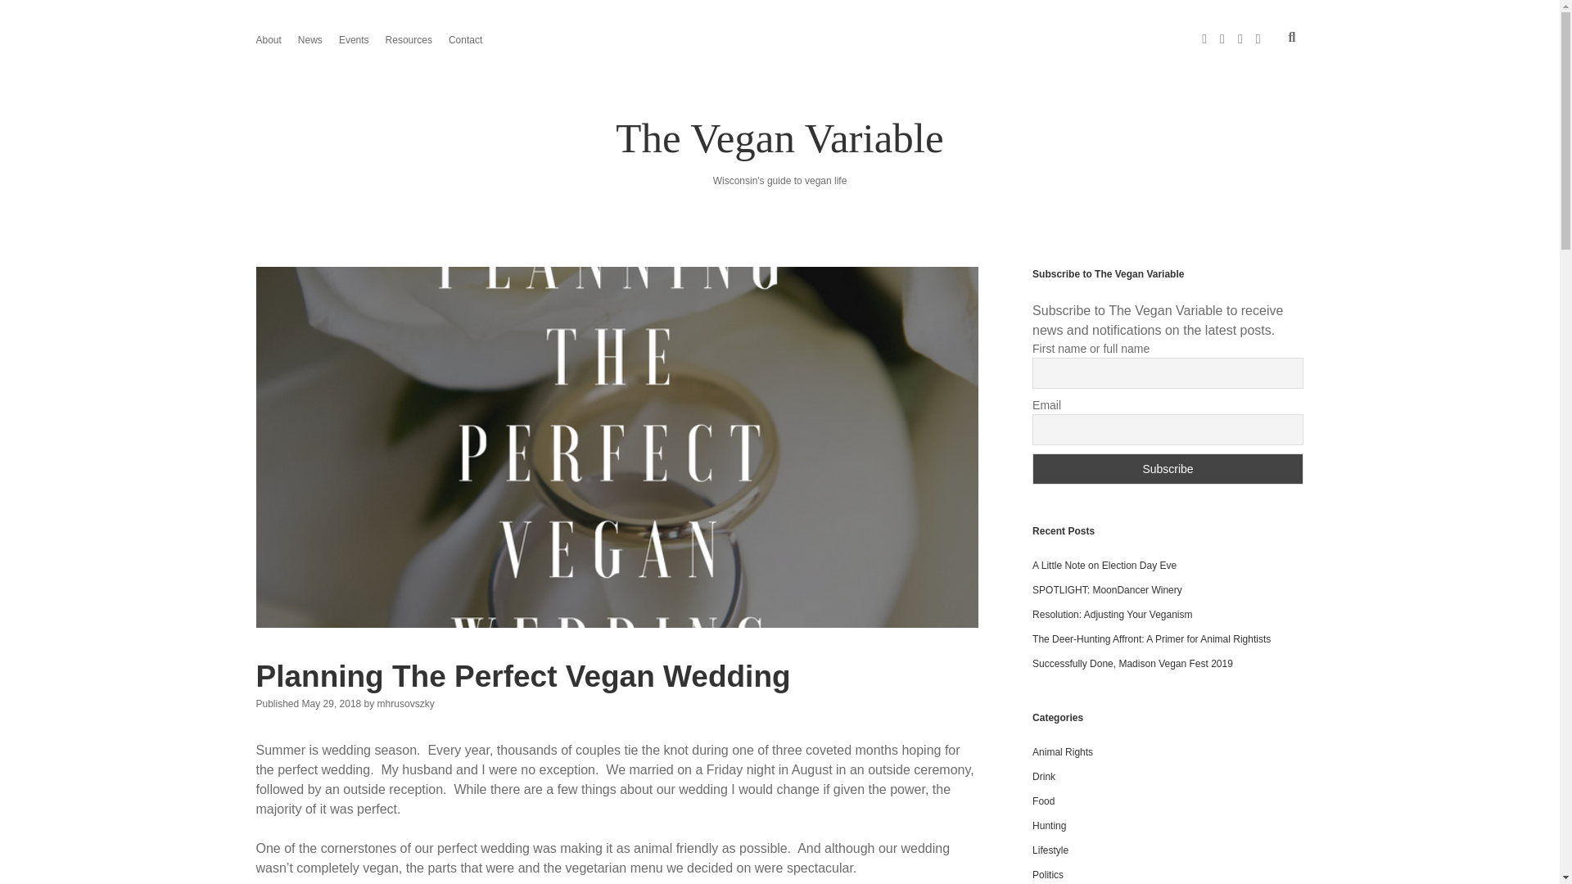 The image size is (1572, 884). What do you see at coordinates (1151, 639) in the screenshot?
I see `The Deer-Hunting Affront: A Primer for Animal Rightists` at bounding box center [1151, 639].